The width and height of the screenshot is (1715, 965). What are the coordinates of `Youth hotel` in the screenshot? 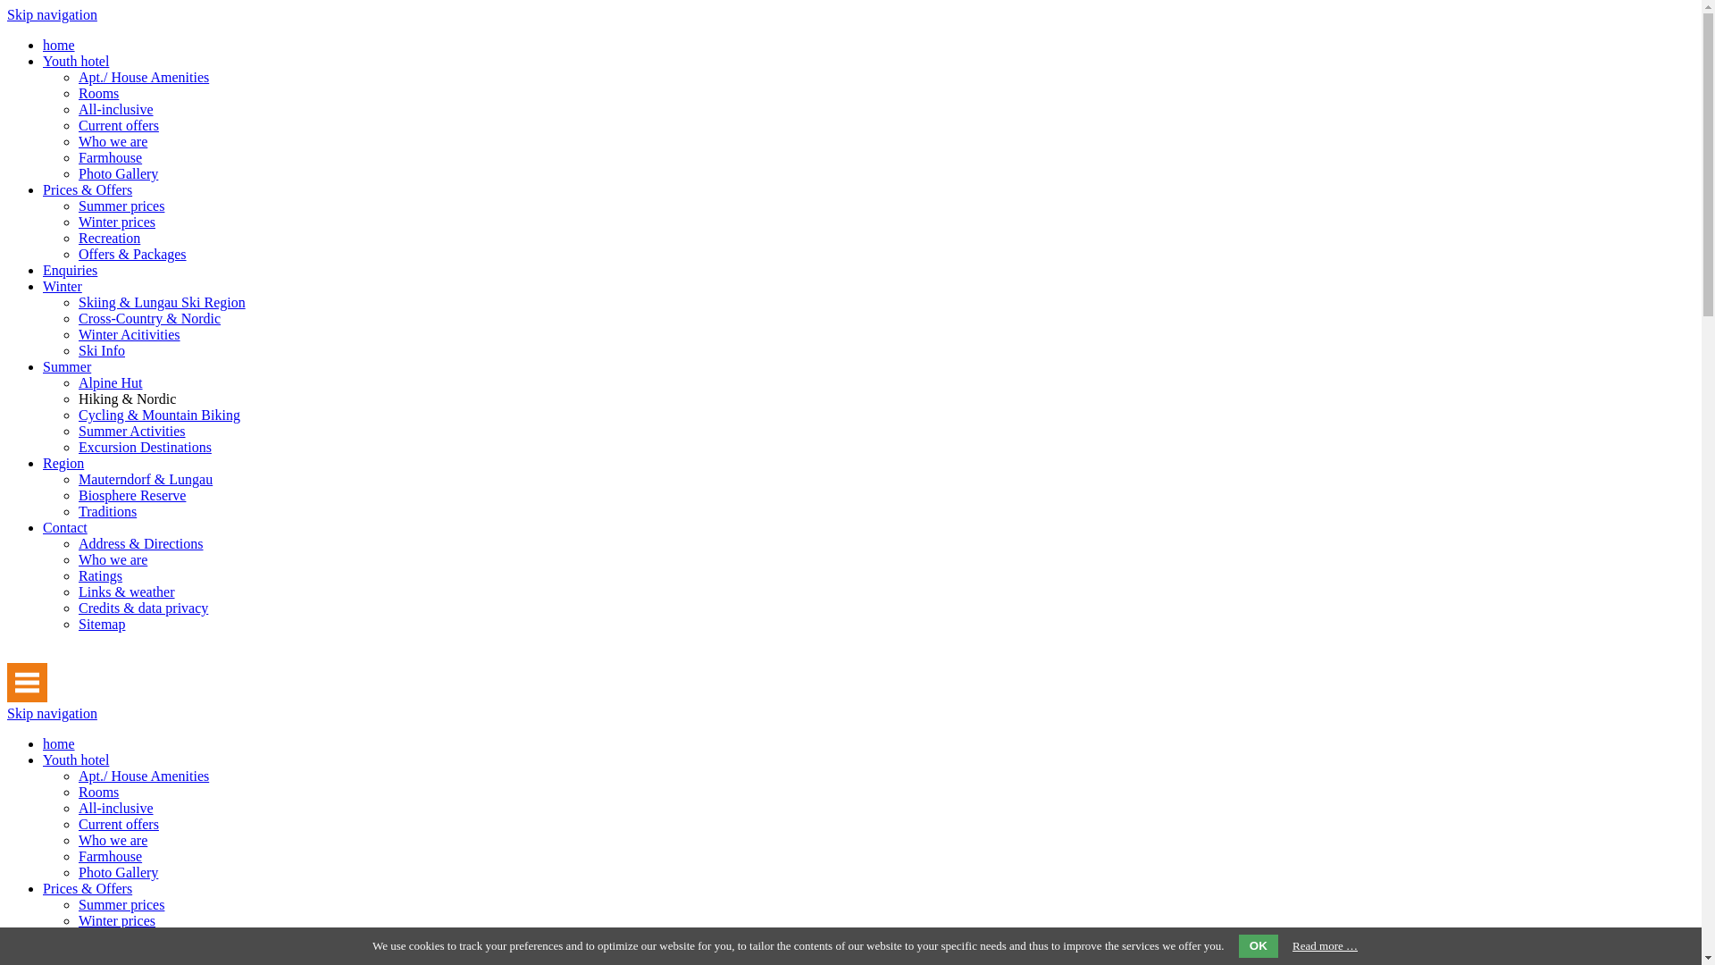 It's located at (76, 61).